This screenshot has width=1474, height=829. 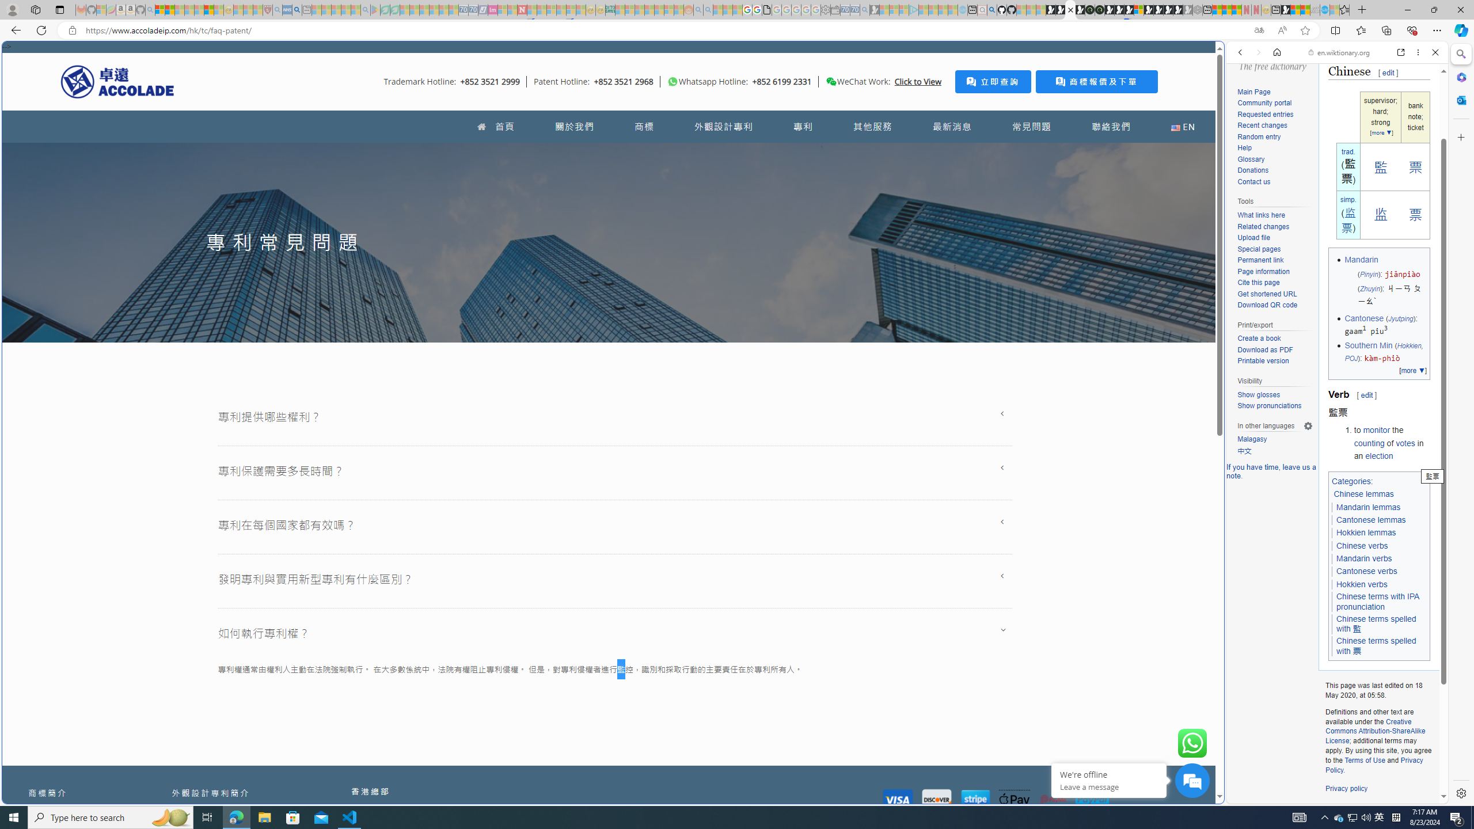 I want to click on Recent changes, so click(x=1275, y=126).